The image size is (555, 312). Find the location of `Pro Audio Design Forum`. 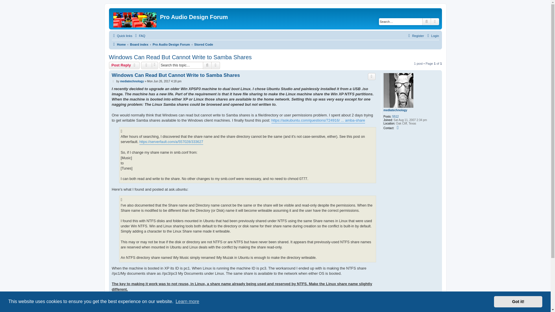

Pro Audio Design Forum is located at coordinates (171, 44).